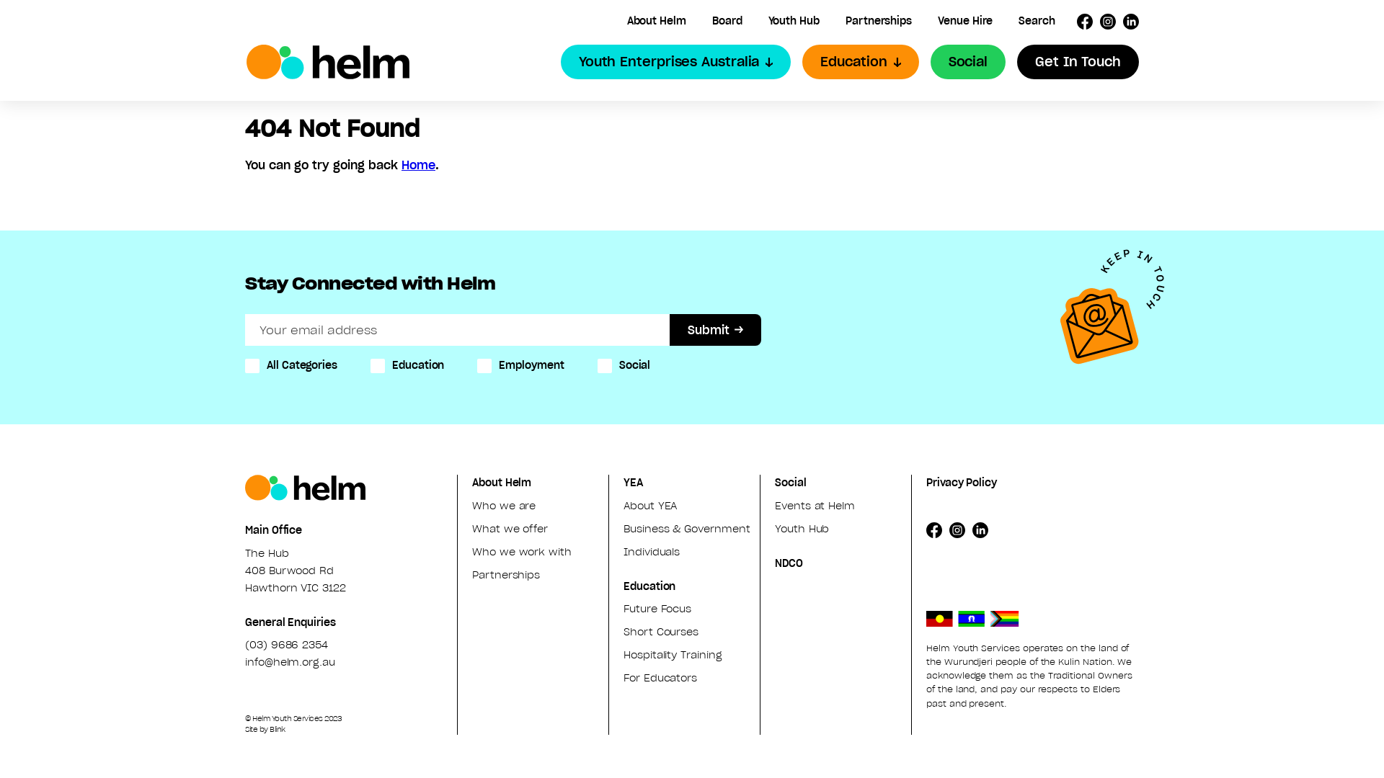 This screenshot has width=1384, height=778. I want to click on Social, so click(791, 483).